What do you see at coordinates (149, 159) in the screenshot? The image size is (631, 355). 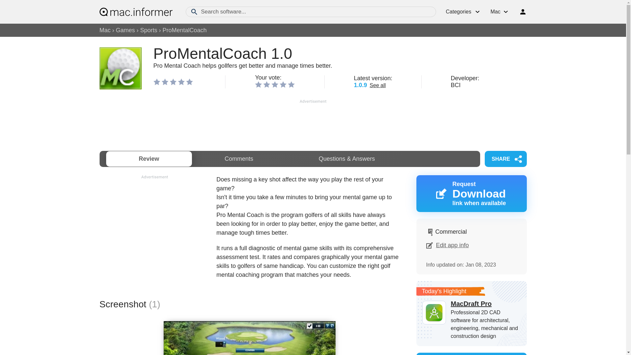 I see `Review` at bounding box center [149, 159].